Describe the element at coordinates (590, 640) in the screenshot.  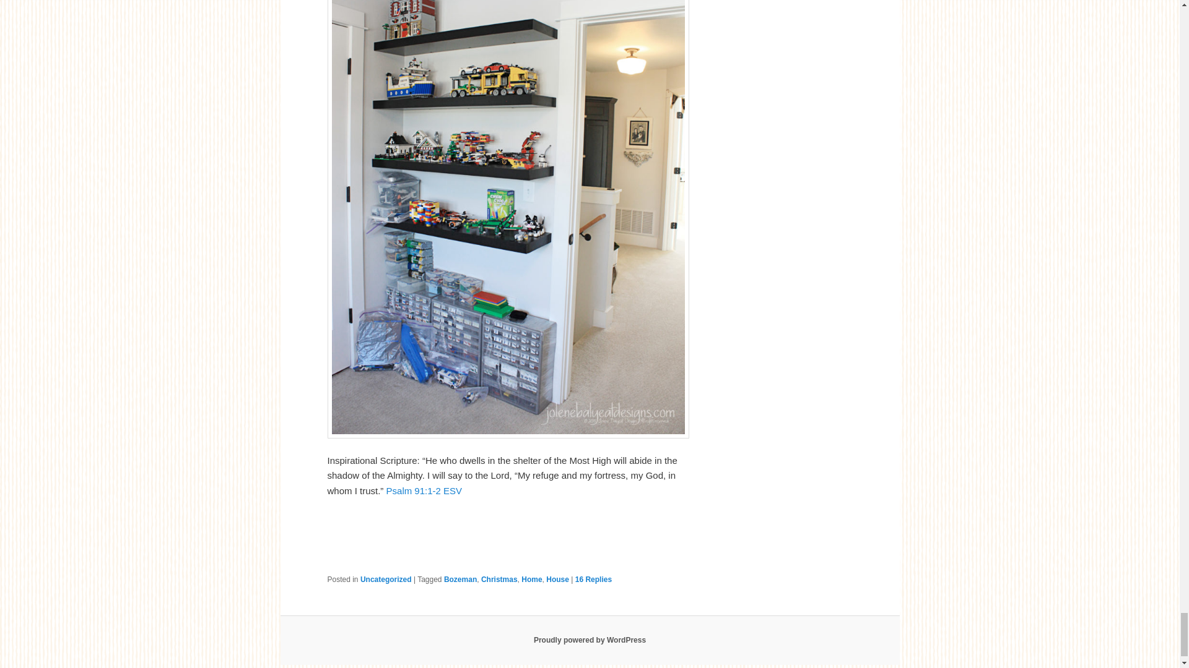
I see `Semantic Personal Publishing Platform` at that location.